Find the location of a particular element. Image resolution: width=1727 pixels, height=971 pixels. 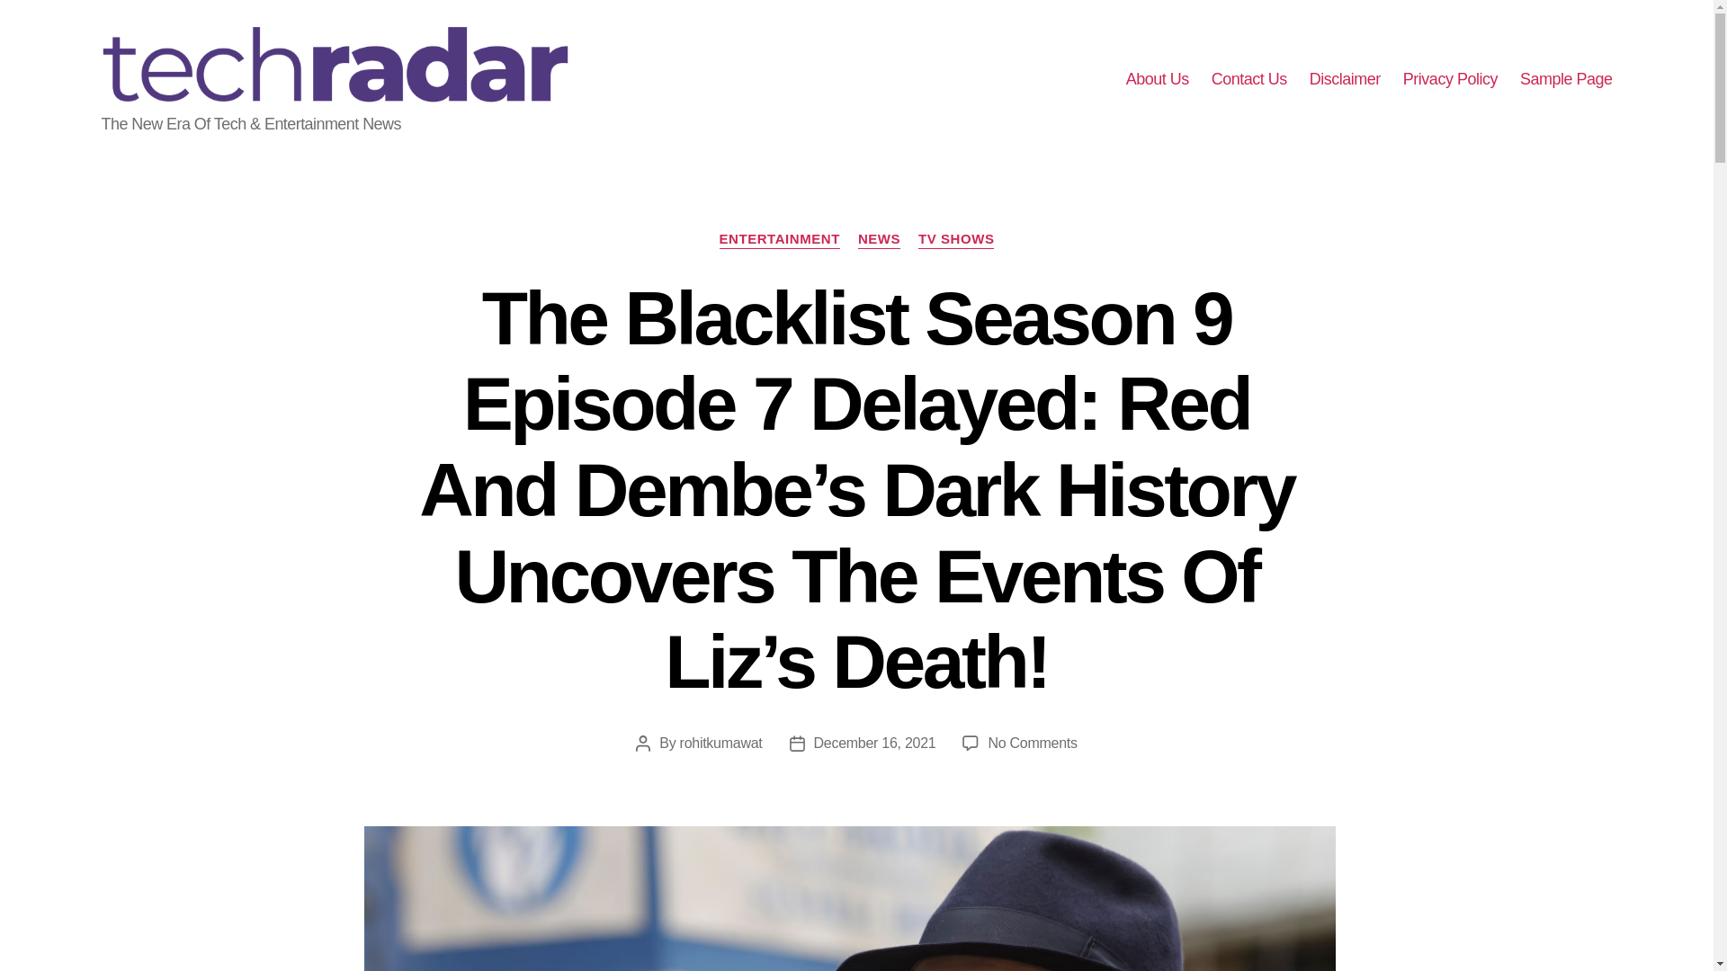

Disclaimer is located at coordinates (1344, 79).